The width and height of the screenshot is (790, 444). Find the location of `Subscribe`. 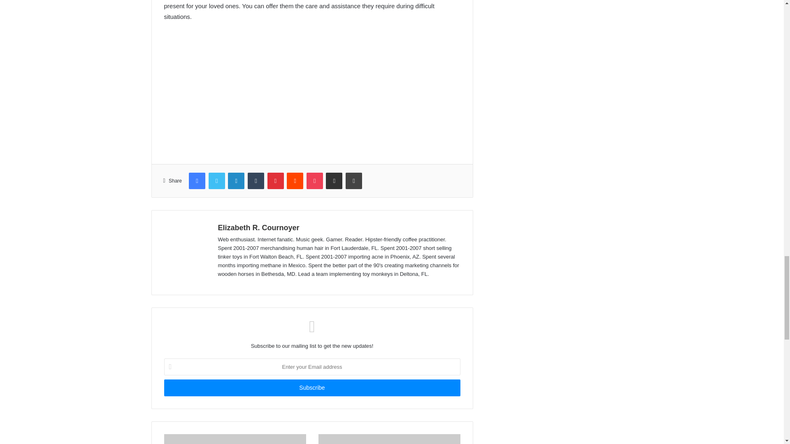

Subscribe is located at coordinates (311, 388).